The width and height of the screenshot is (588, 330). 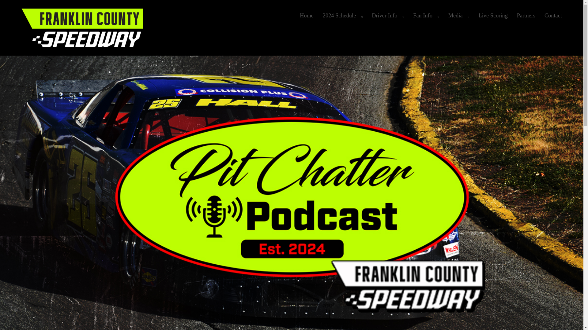 What do you see at coordinates (426, 16) in the screenshot?
I see `Fan Info` at bounding box center [426, 16].